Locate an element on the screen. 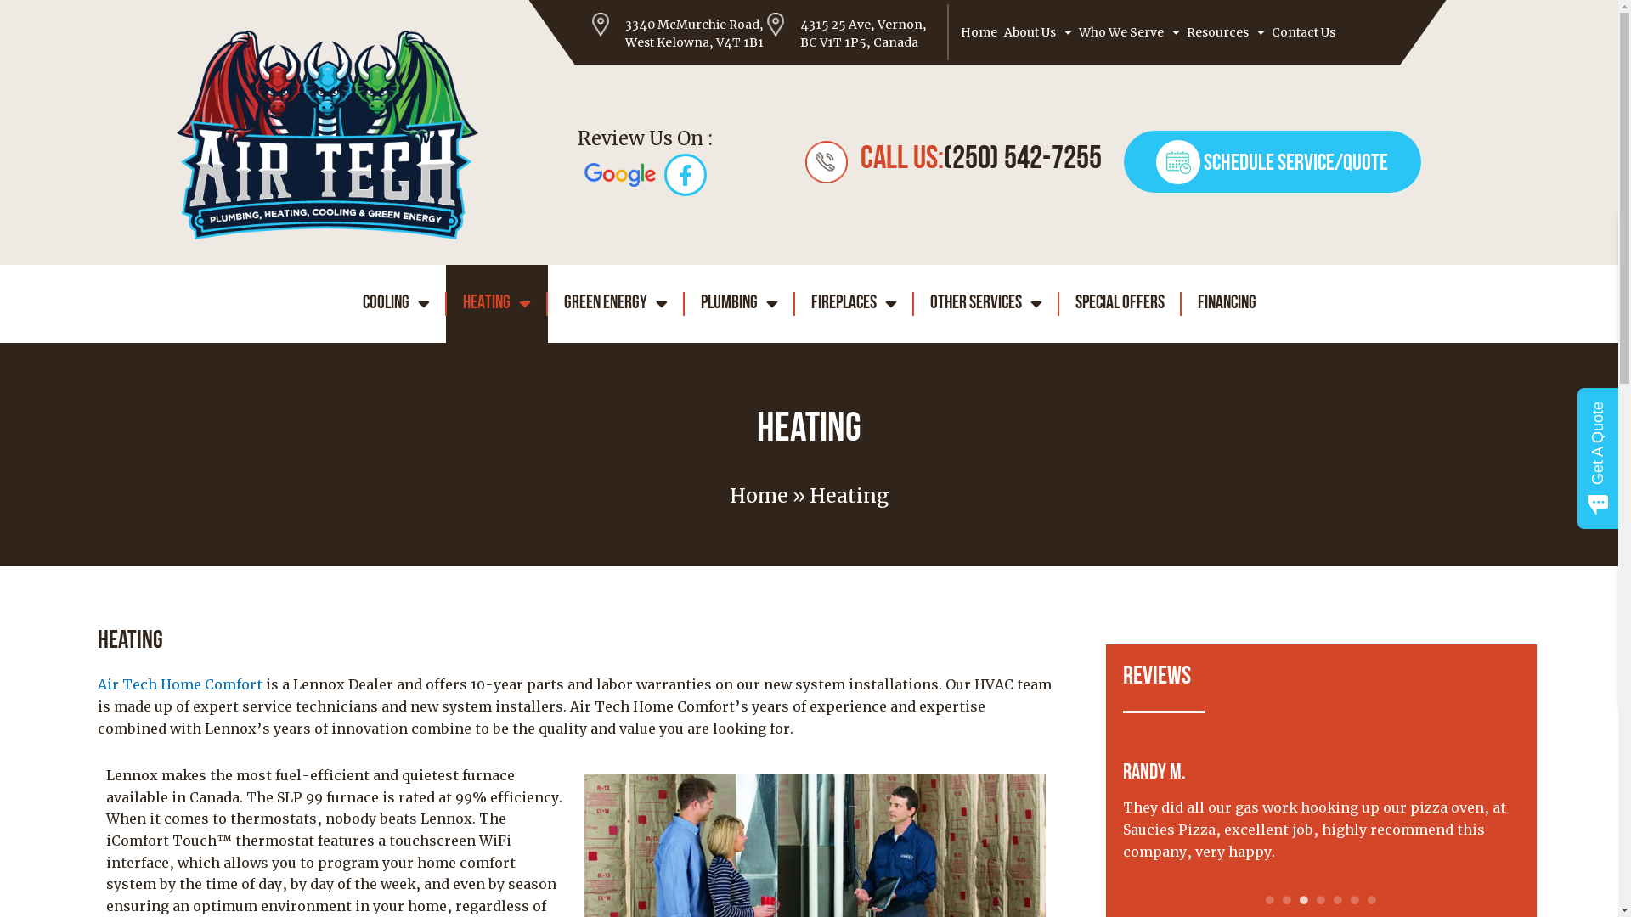  7 is located at coordinates (1372, 900).